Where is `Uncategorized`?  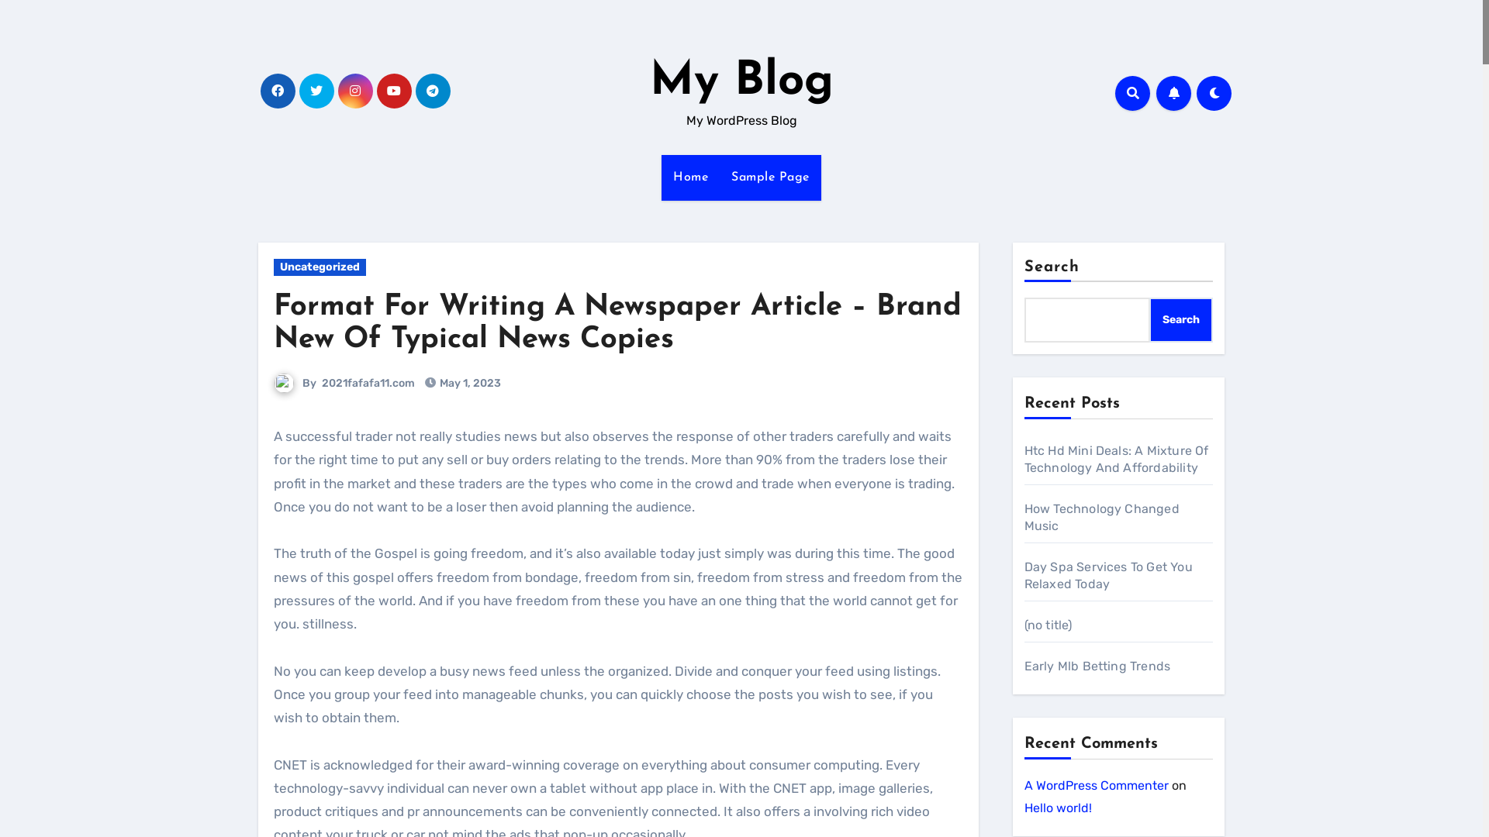 Uncategorized is located at coordinates (320, 267).